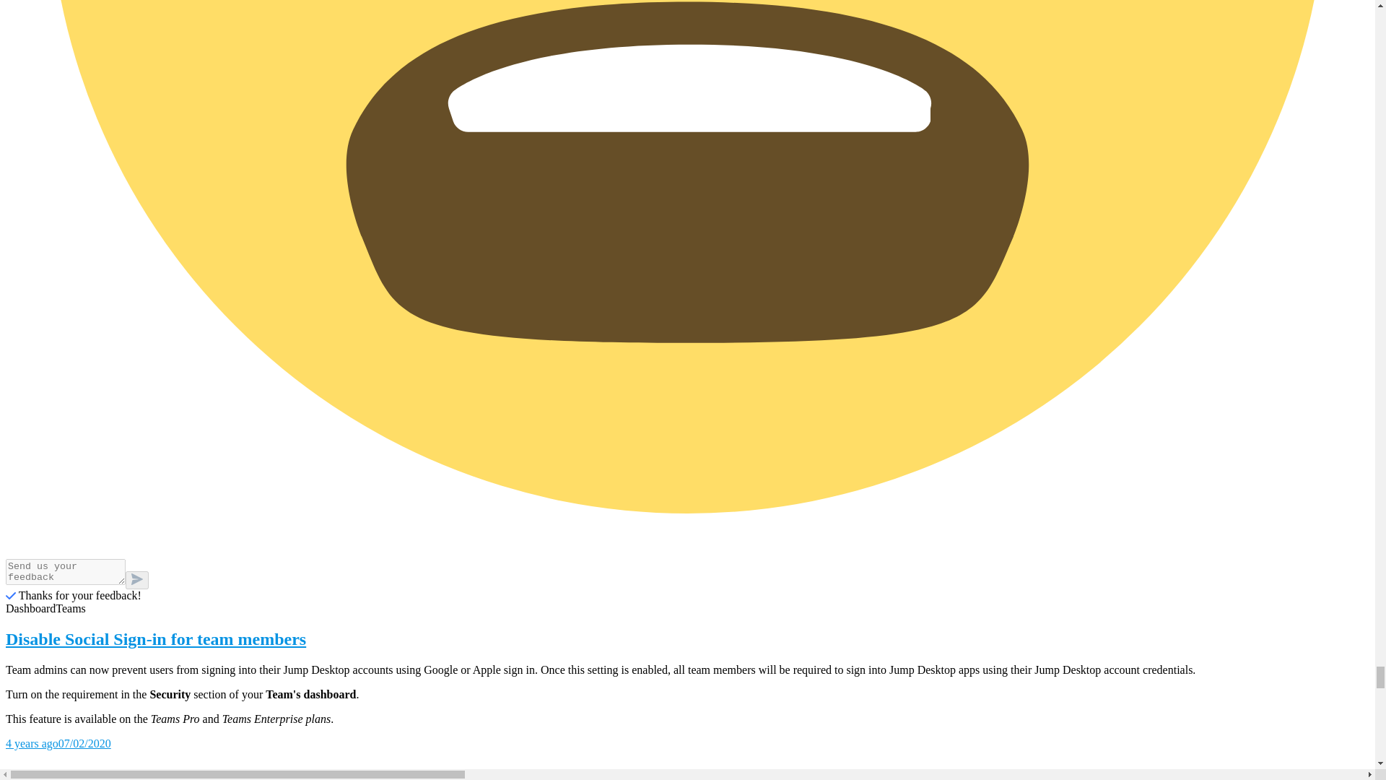 The height and width of the screenshot is (780, 1386). Describe the element at coordinates (137, 580) in the screenshot. I see `Submit Button` at that location.